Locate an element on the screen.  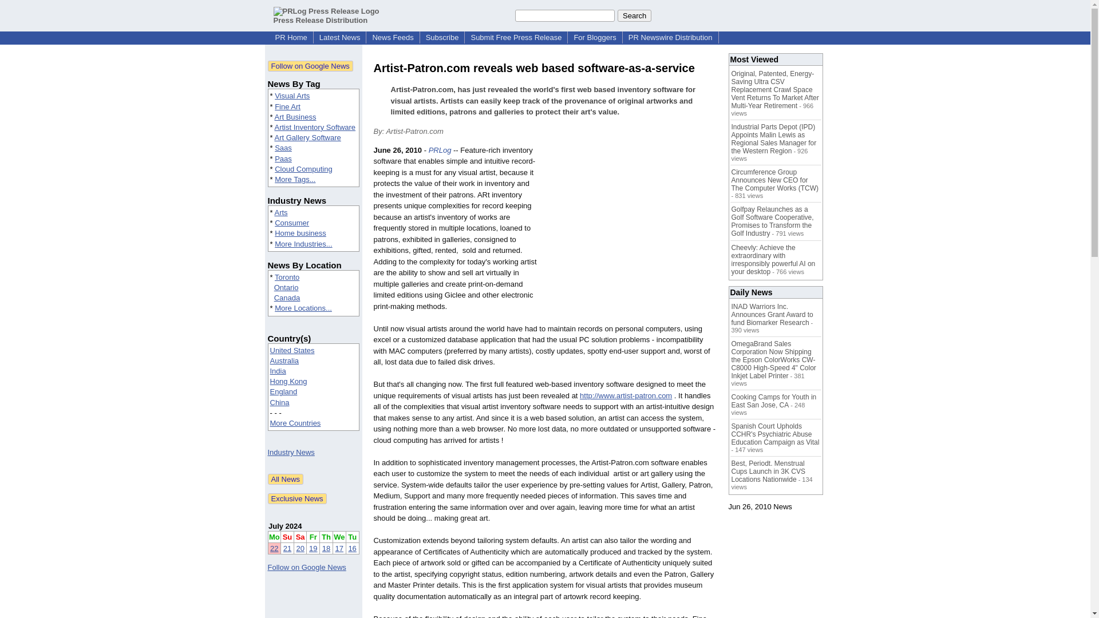
Saas is located at coordinates (283, 148).